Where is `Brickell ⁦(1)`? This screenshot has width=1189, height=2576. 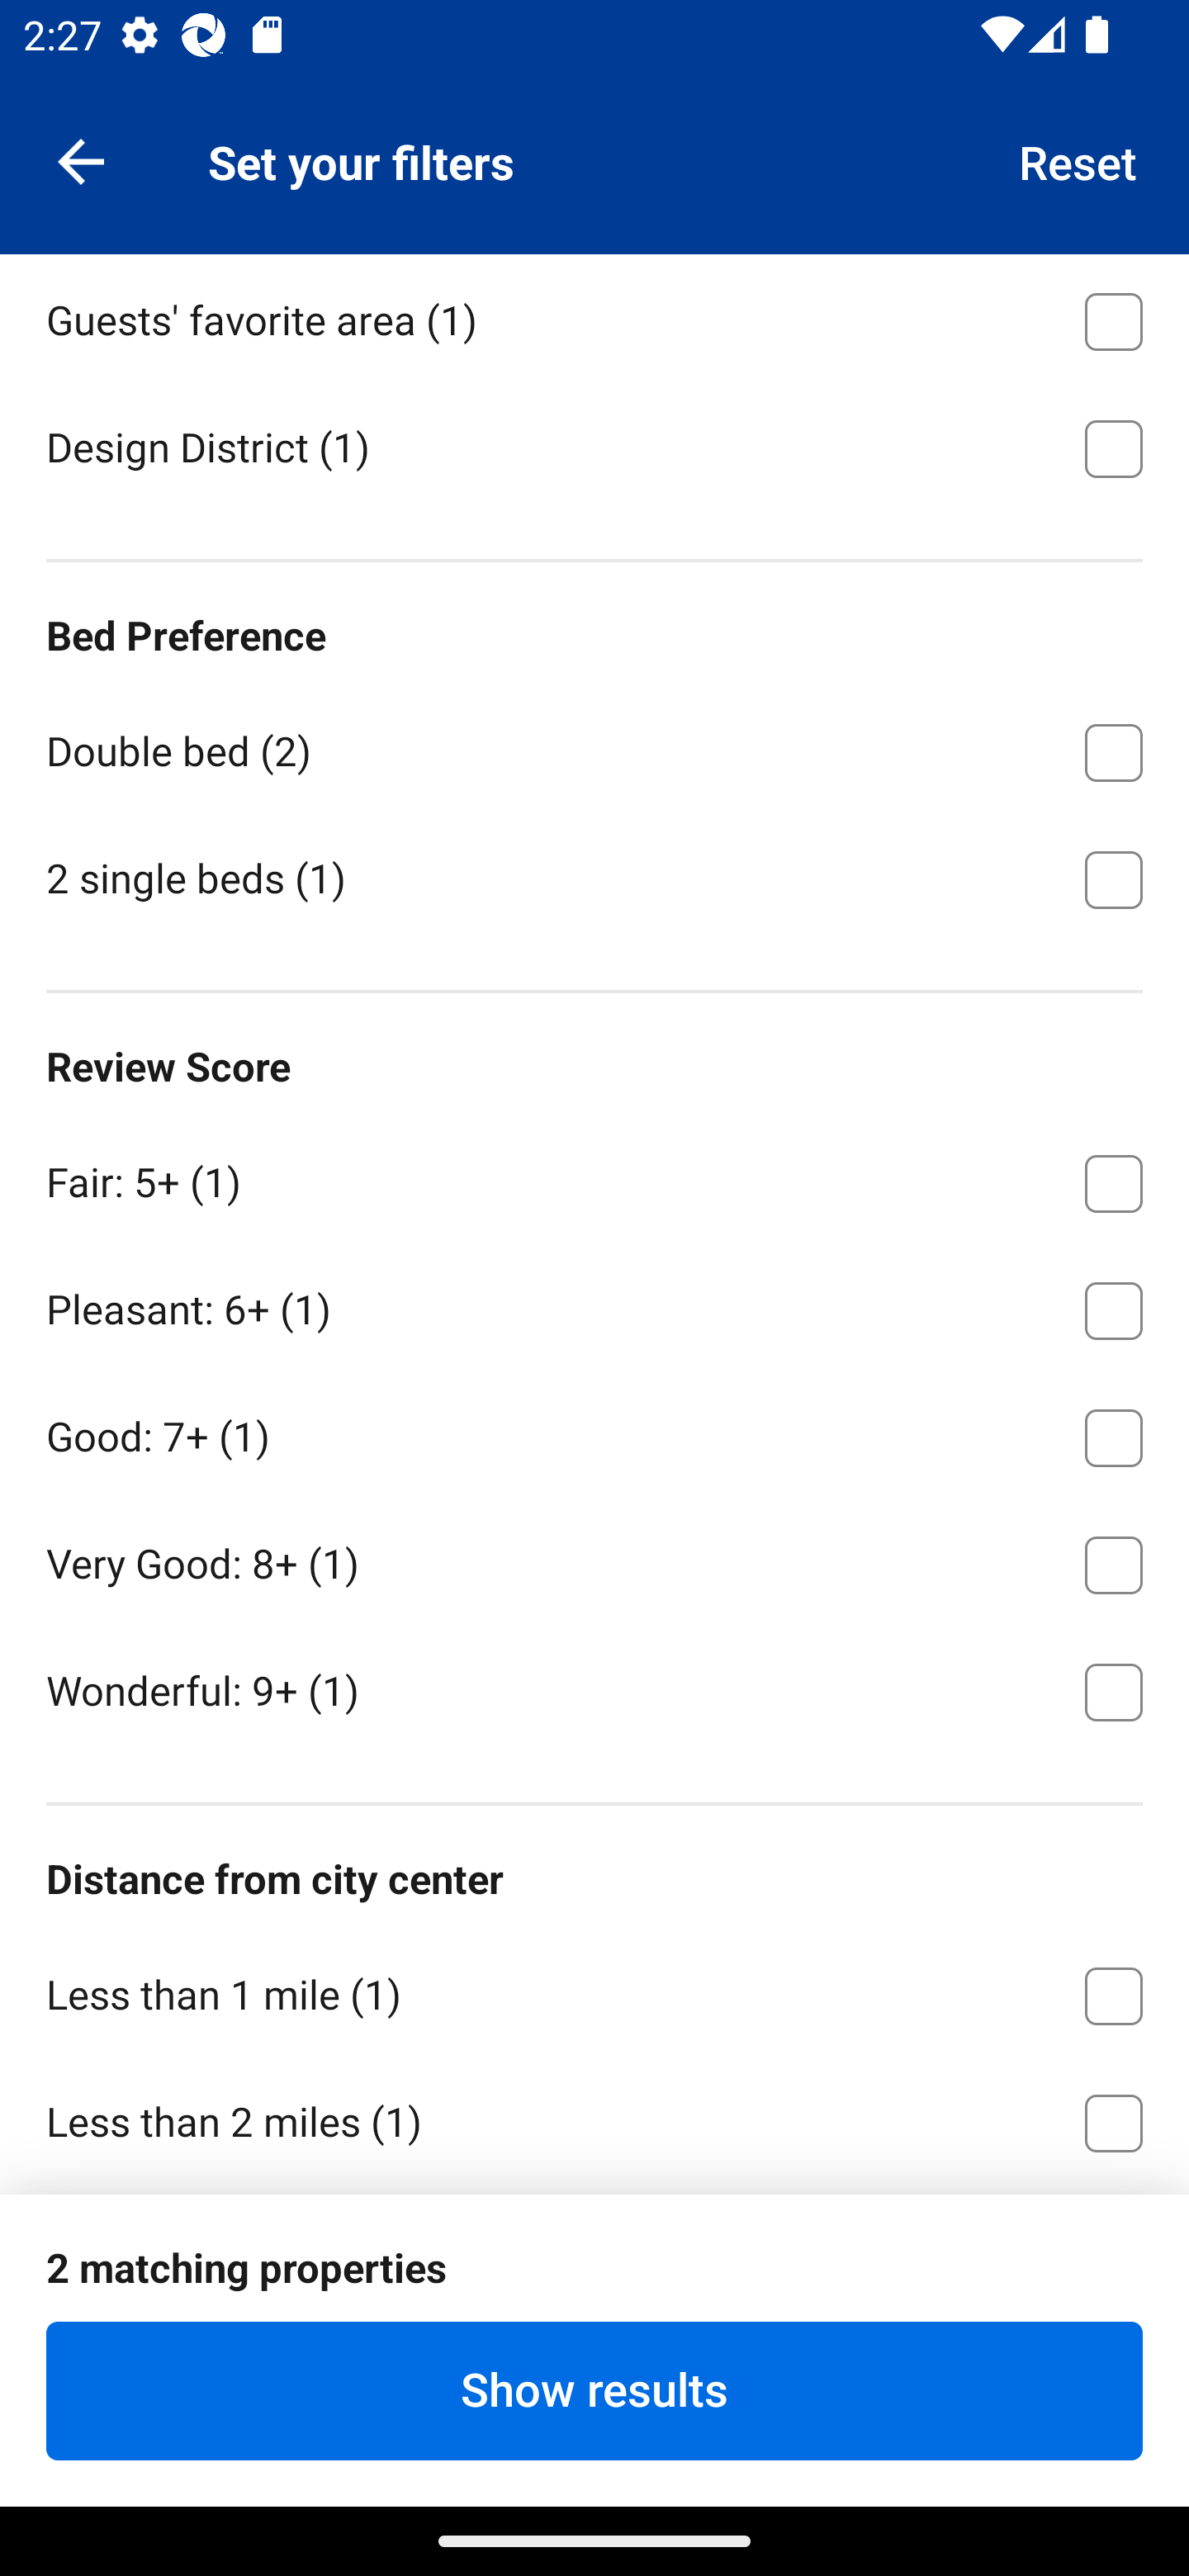 Brickell ⁦(1) is located at coordinates (594, 188).